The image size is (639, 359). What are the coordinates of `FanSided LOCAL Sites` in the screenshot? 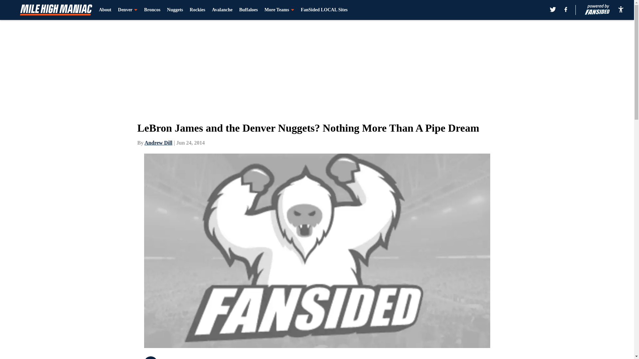 It's located at (324, 10).